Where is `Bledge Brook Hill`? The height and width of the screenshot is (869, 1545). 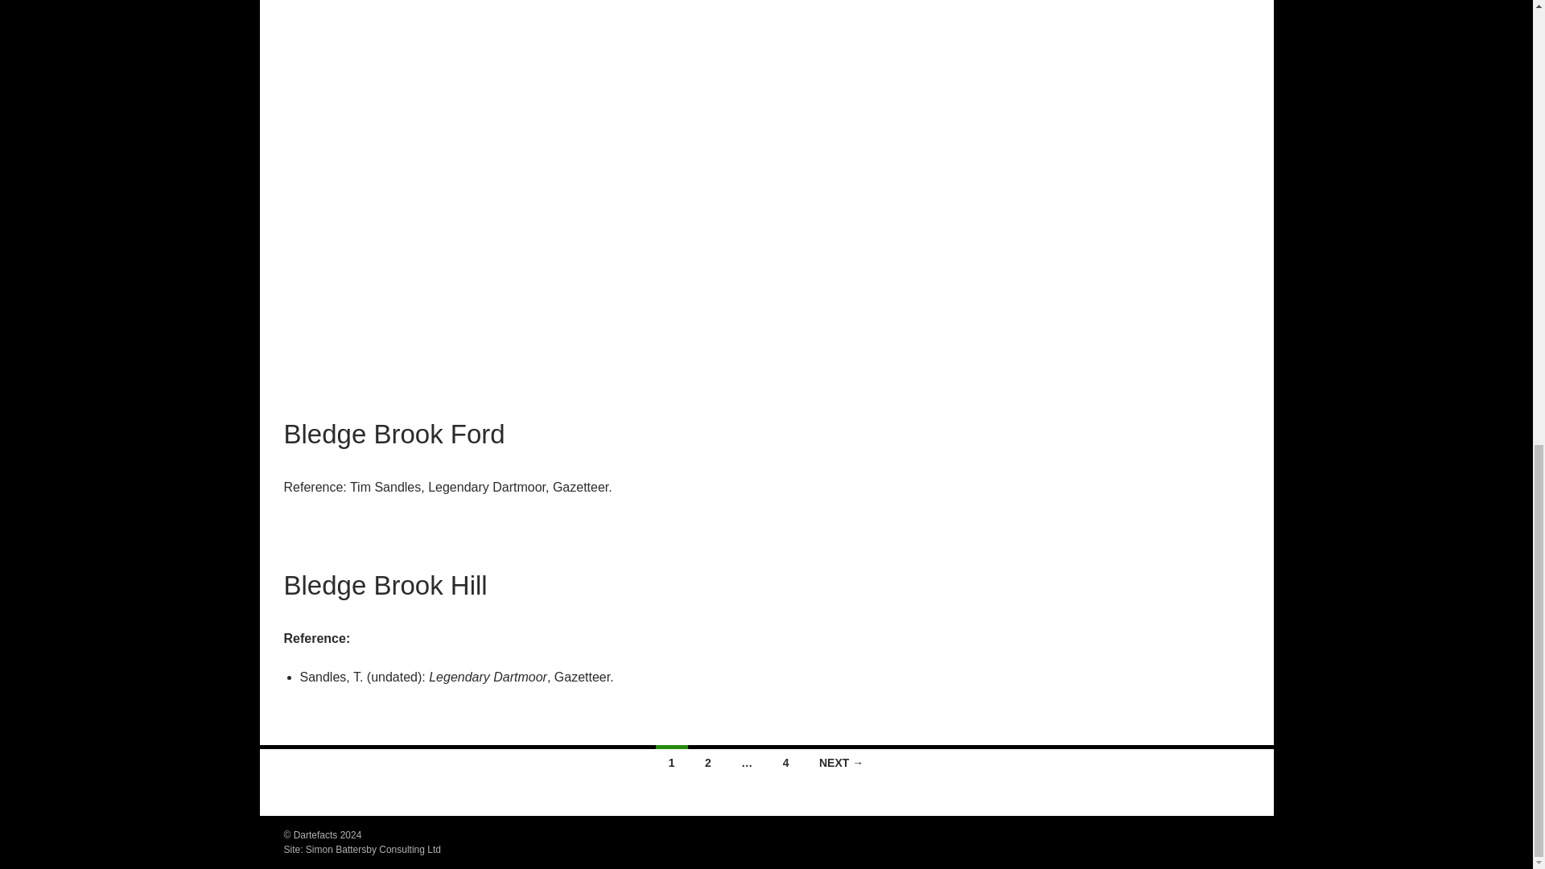
Bledge Brook Hill is located at coordinates (385, 585).